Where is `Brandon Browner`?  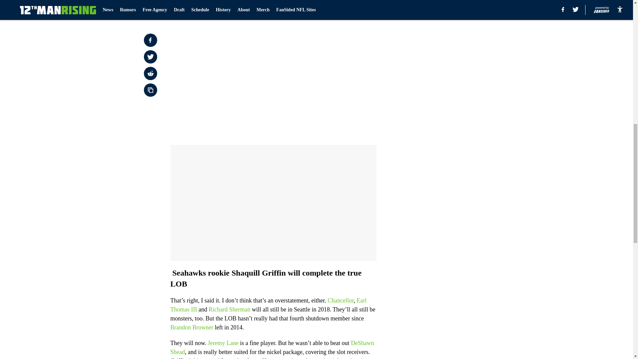 Brandon Browner is located at coordinates (191, 327).